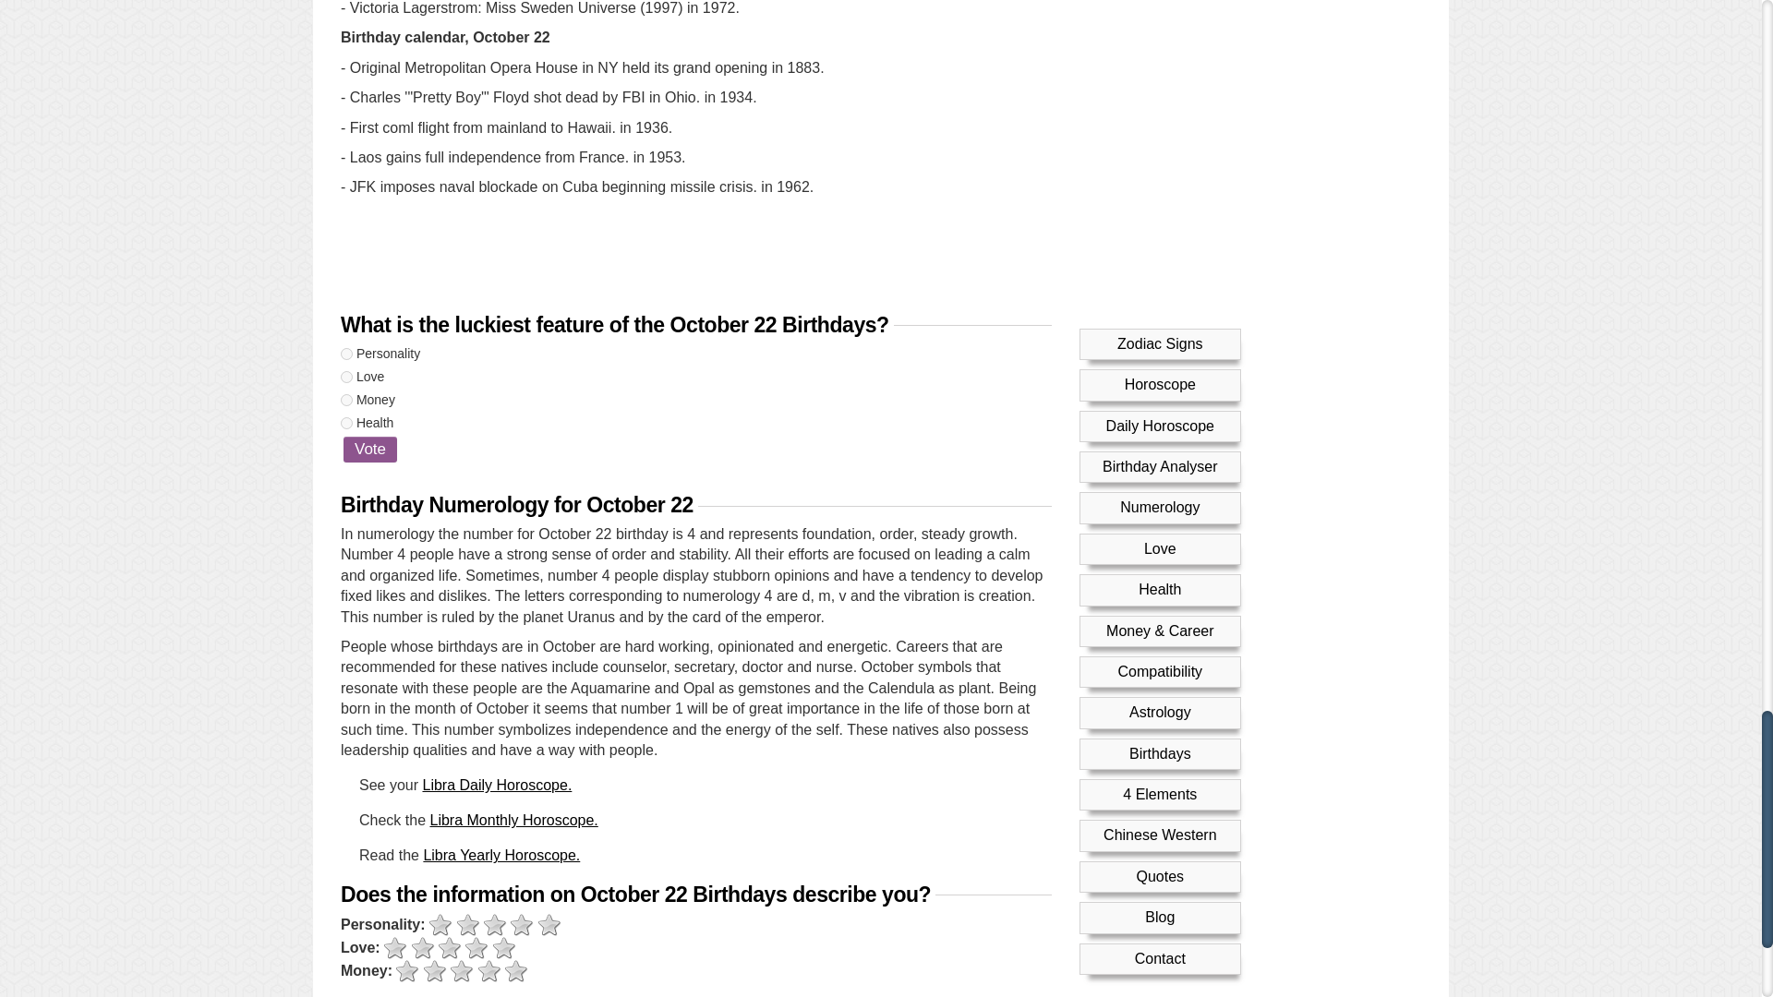 This screenshot has height=997, width=1773. Describe the element at coordinates (495, 925) in the screenshot. I see `Average` at that location.